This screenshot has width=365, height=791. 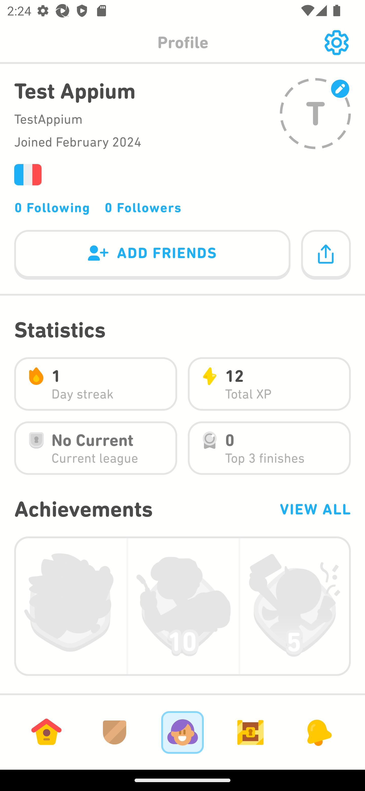 I want to click on 0 Following, so click(x=52, y=207).